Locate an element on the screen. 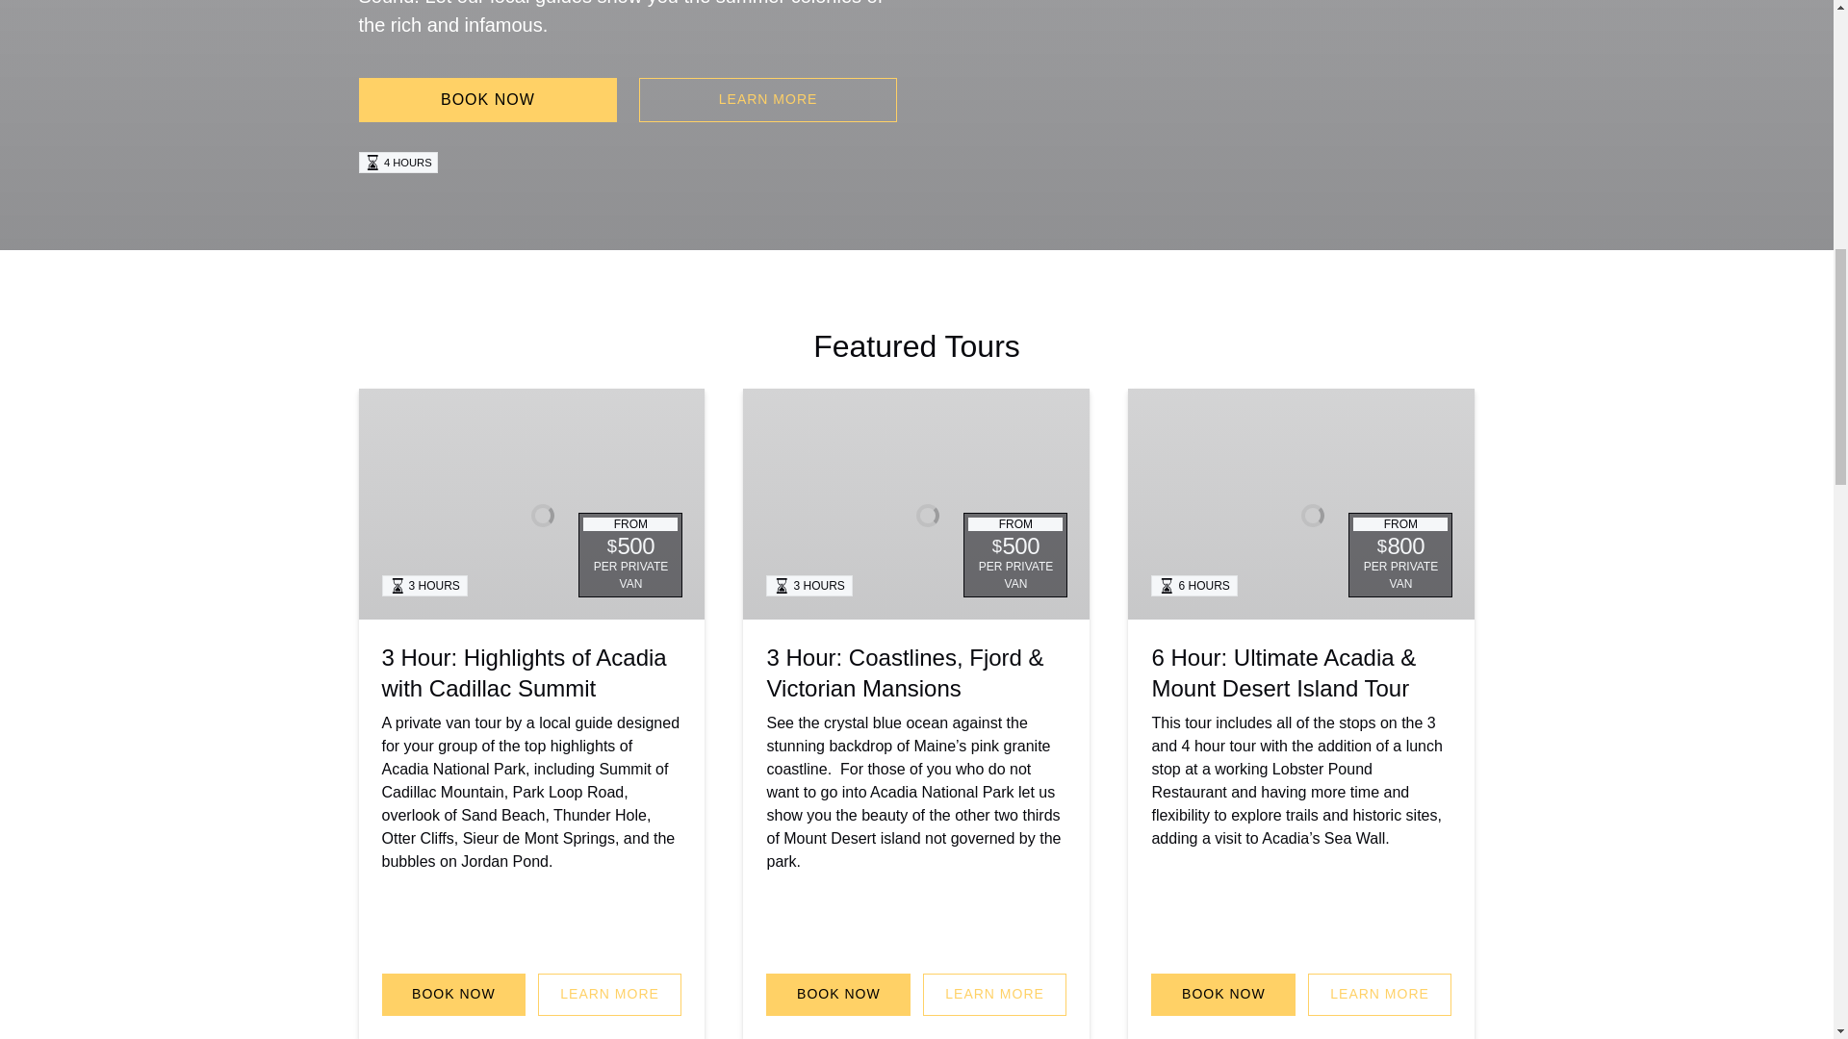 The width and height of the screenshot is (1848, 1039). 3 Hour: Highlights of Acadia with Cadillac Summit is located at coordinates (523, 672).